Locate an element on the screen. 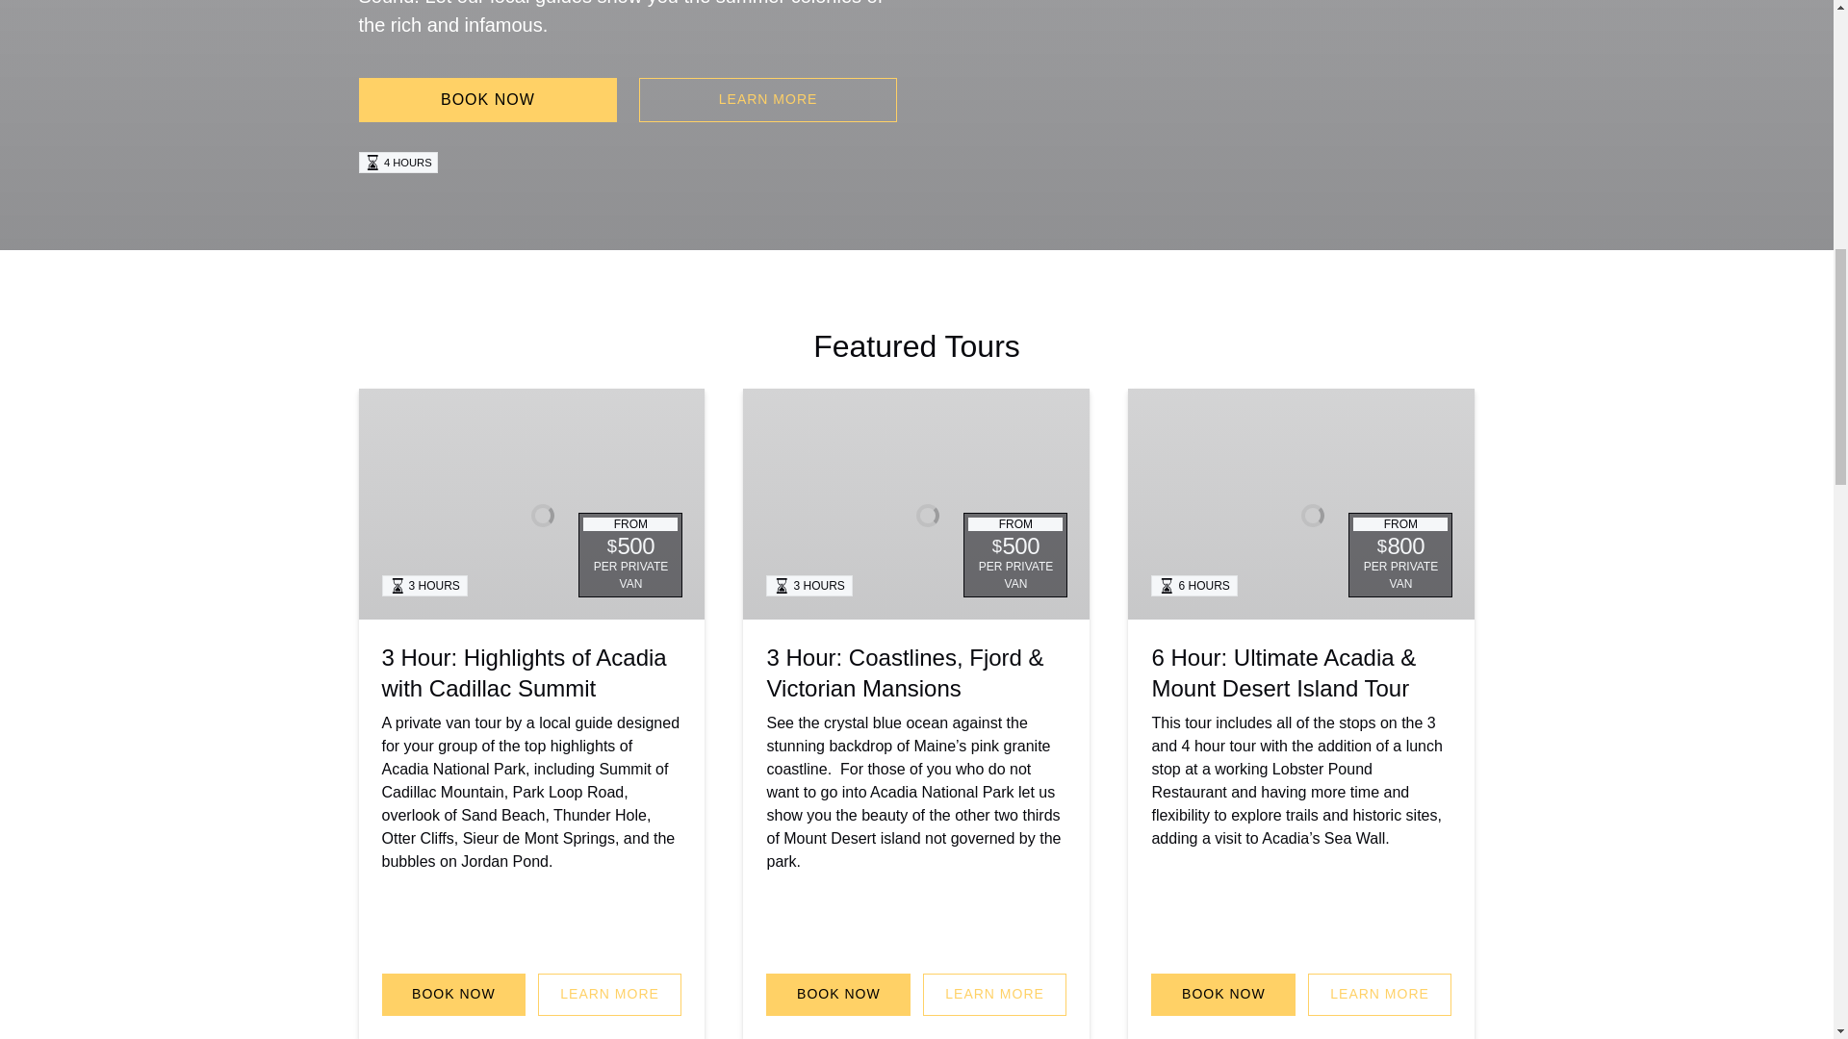 The width and height of the screenshot is (1848, 1039). 3 Hour: Highlights of Acadia with Cadillac Summit is located at coordinates (523, 672).